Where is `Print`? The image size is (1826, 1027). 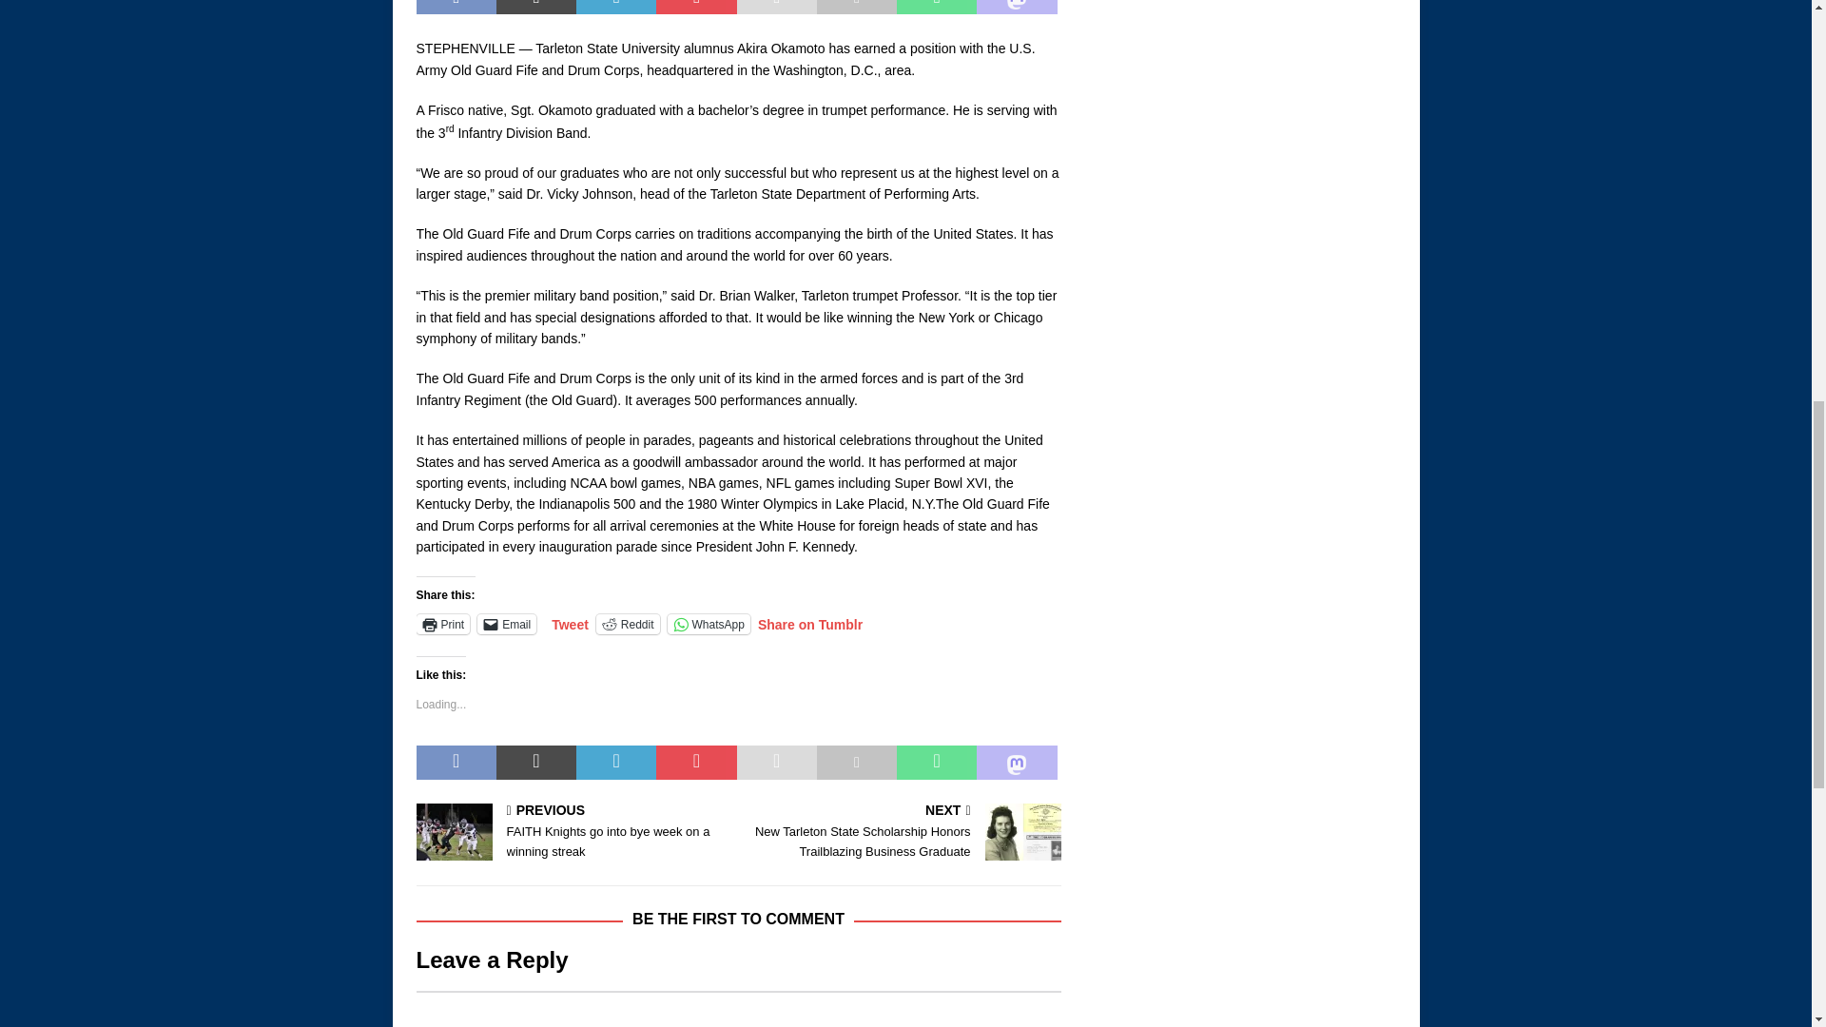 Print is located at coordinates (443, 624).